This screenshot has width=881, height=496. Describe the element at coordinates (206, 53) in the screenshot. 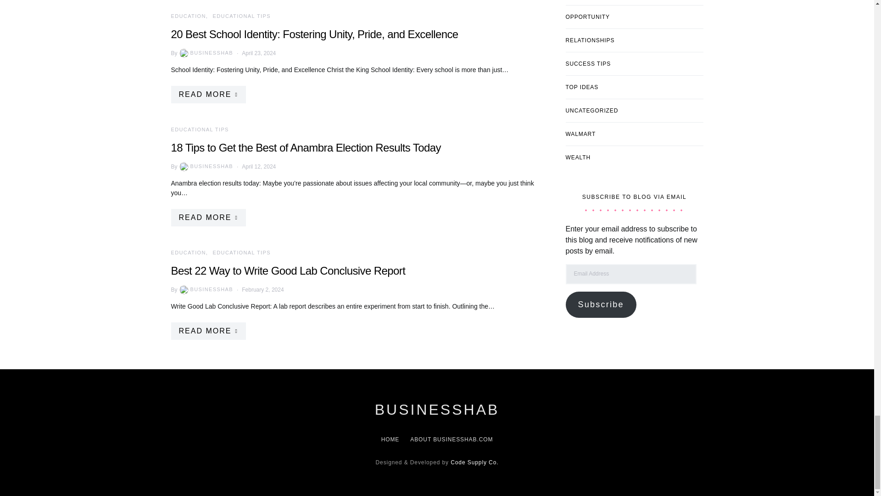

I see `View all posts by BusinessHAB` at that location.